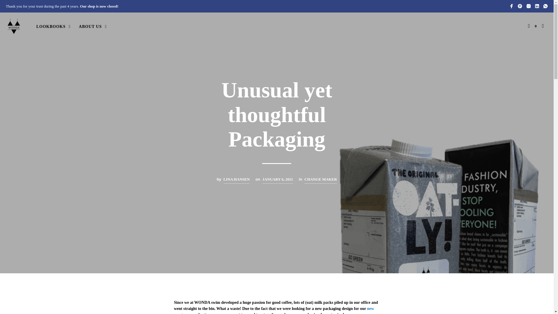 The image size is (558, 314). Describe the element at coordinates (532, 26) in the screenshot. I see `0` at that location.